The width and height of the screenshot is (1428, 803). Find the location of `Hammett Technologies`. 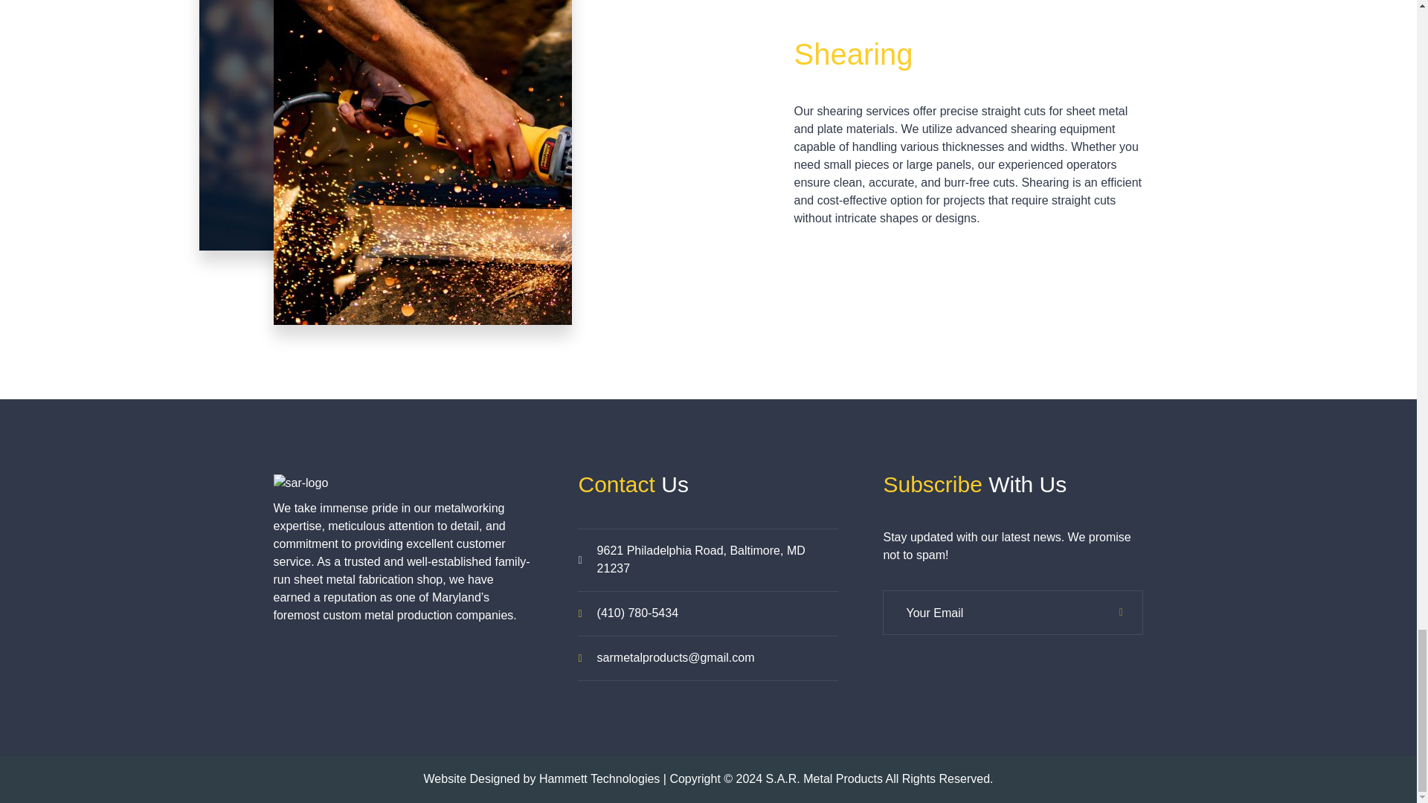

Hammett Technologies is located at coordinates (599, 778).